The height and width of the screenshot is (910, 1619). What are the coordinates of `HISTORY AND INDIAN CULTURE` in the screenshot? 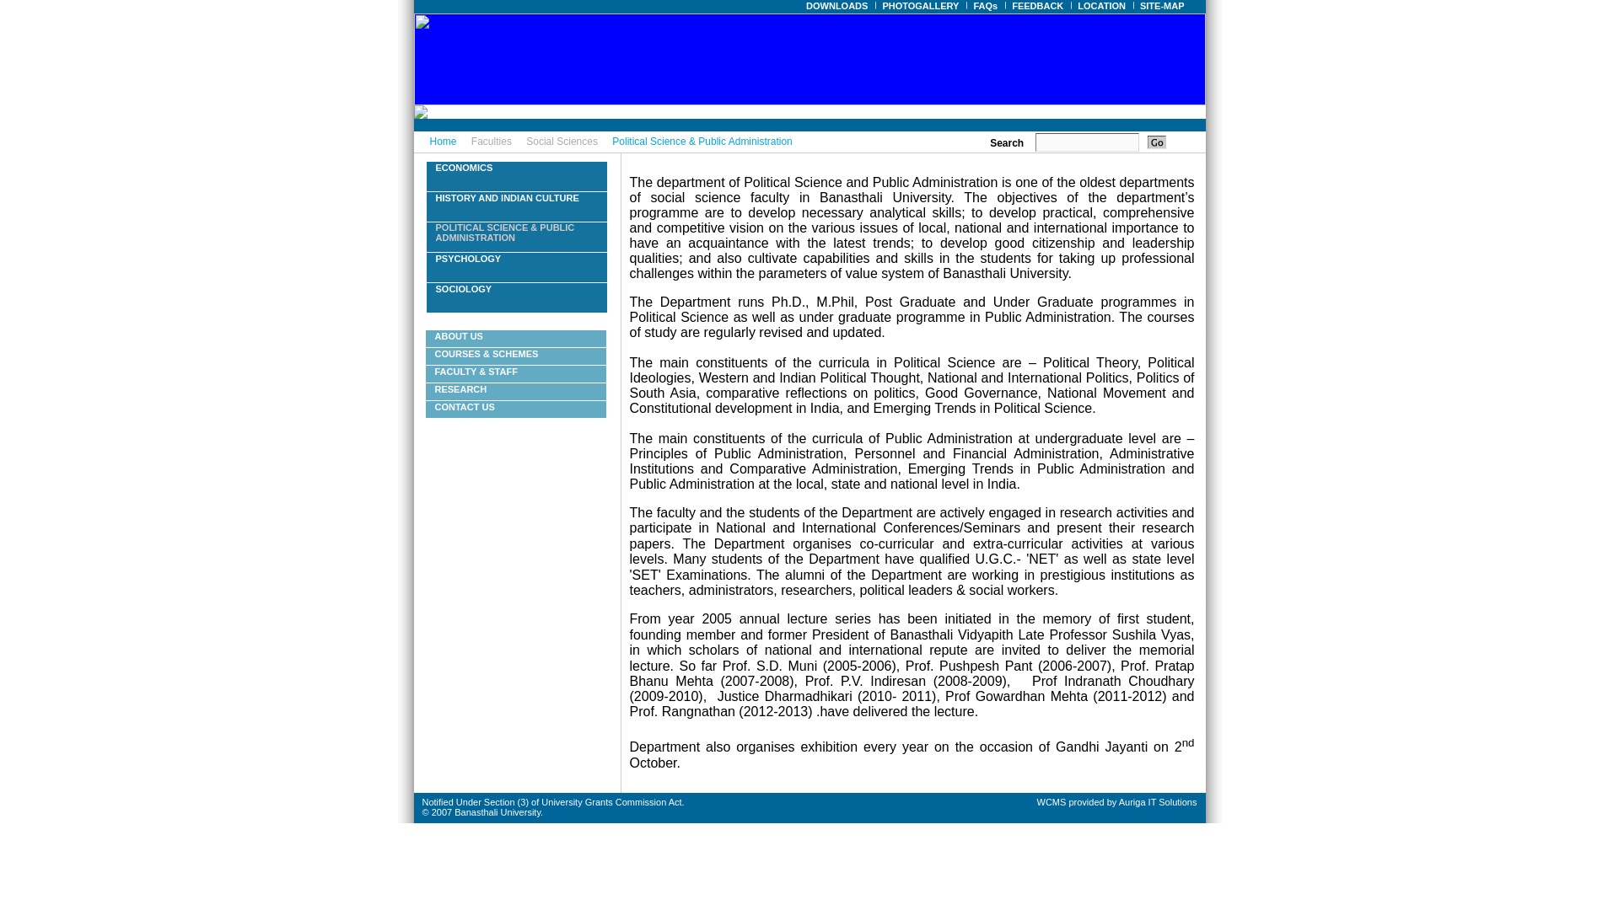 It's located at (506, 197).